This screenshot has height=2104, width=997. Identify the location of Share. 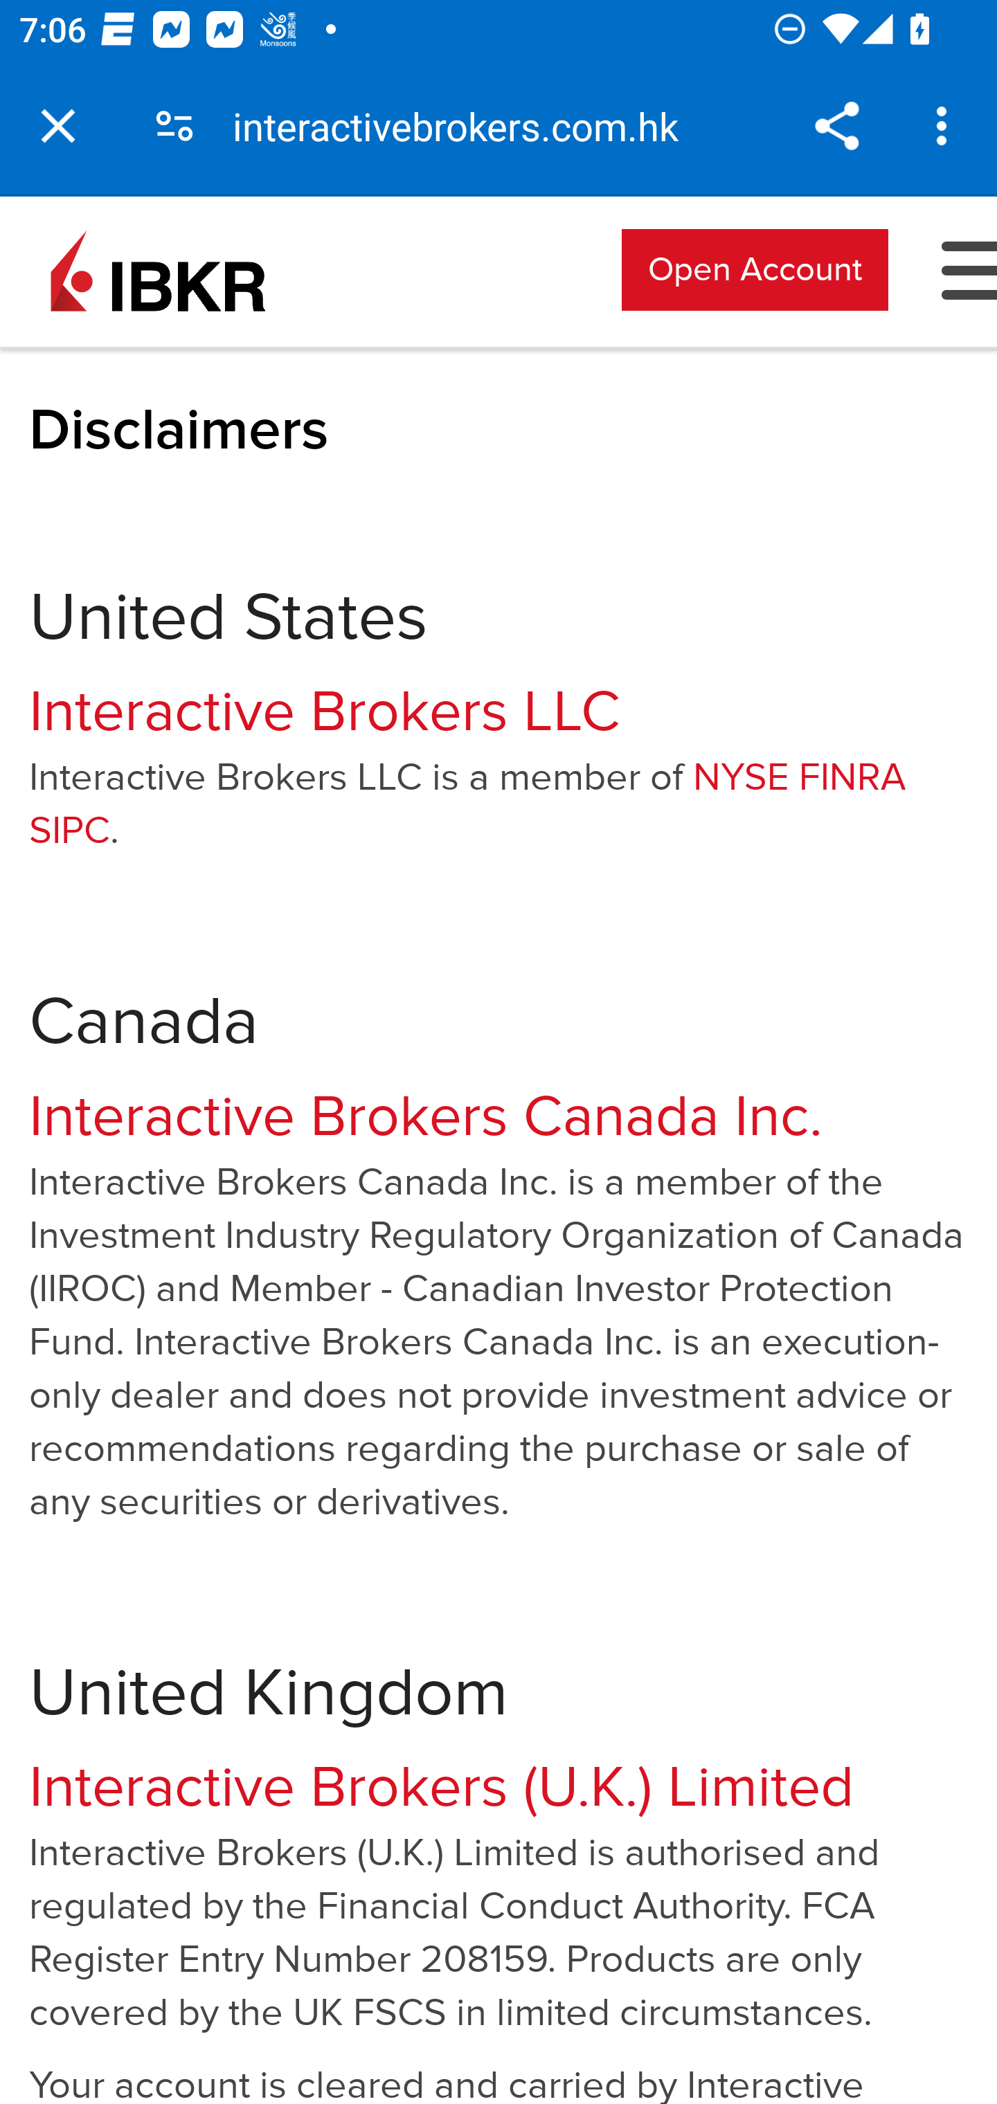
(836, 126).